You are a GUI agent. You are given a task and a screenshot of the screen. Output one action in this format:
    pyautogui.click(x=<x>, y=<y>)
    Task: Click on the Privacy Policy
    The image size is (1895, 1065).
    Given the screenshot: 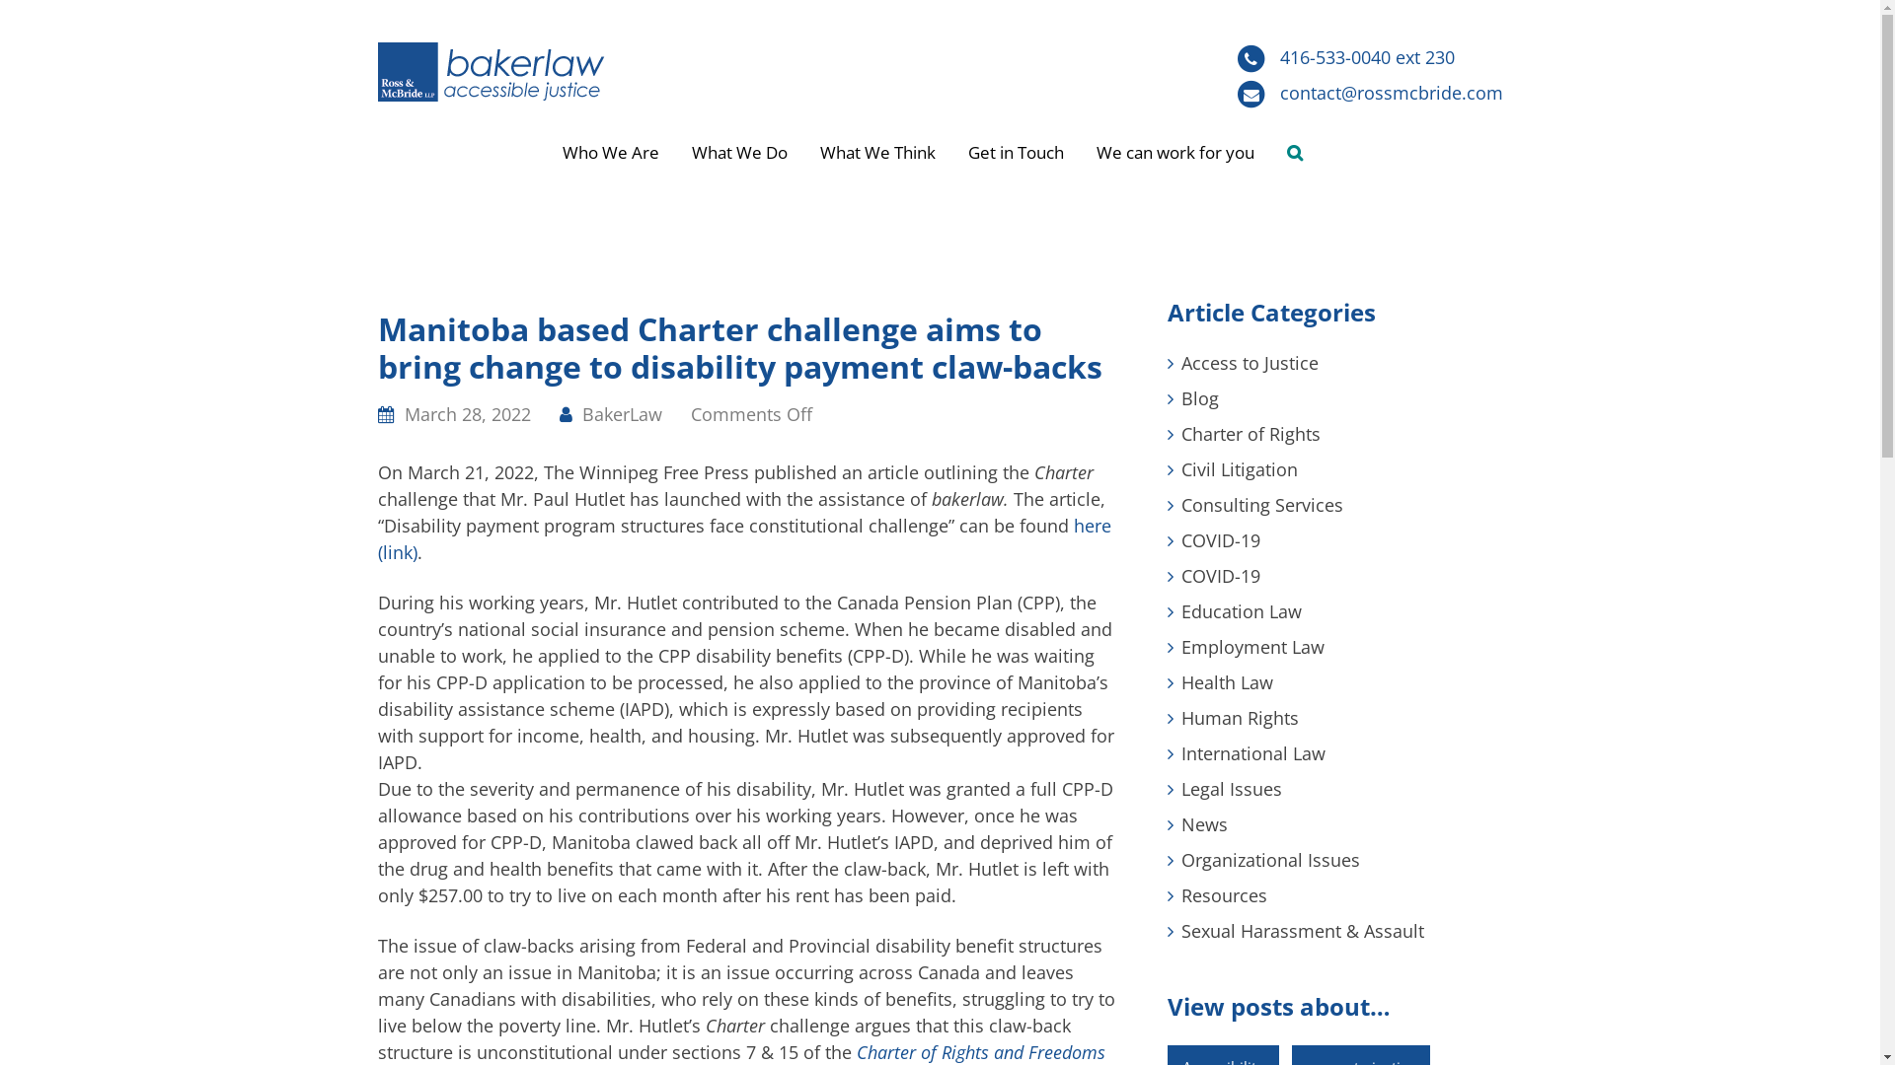 What is the action you would take?
    pyautogui.click(x=1044, y=1039)
    